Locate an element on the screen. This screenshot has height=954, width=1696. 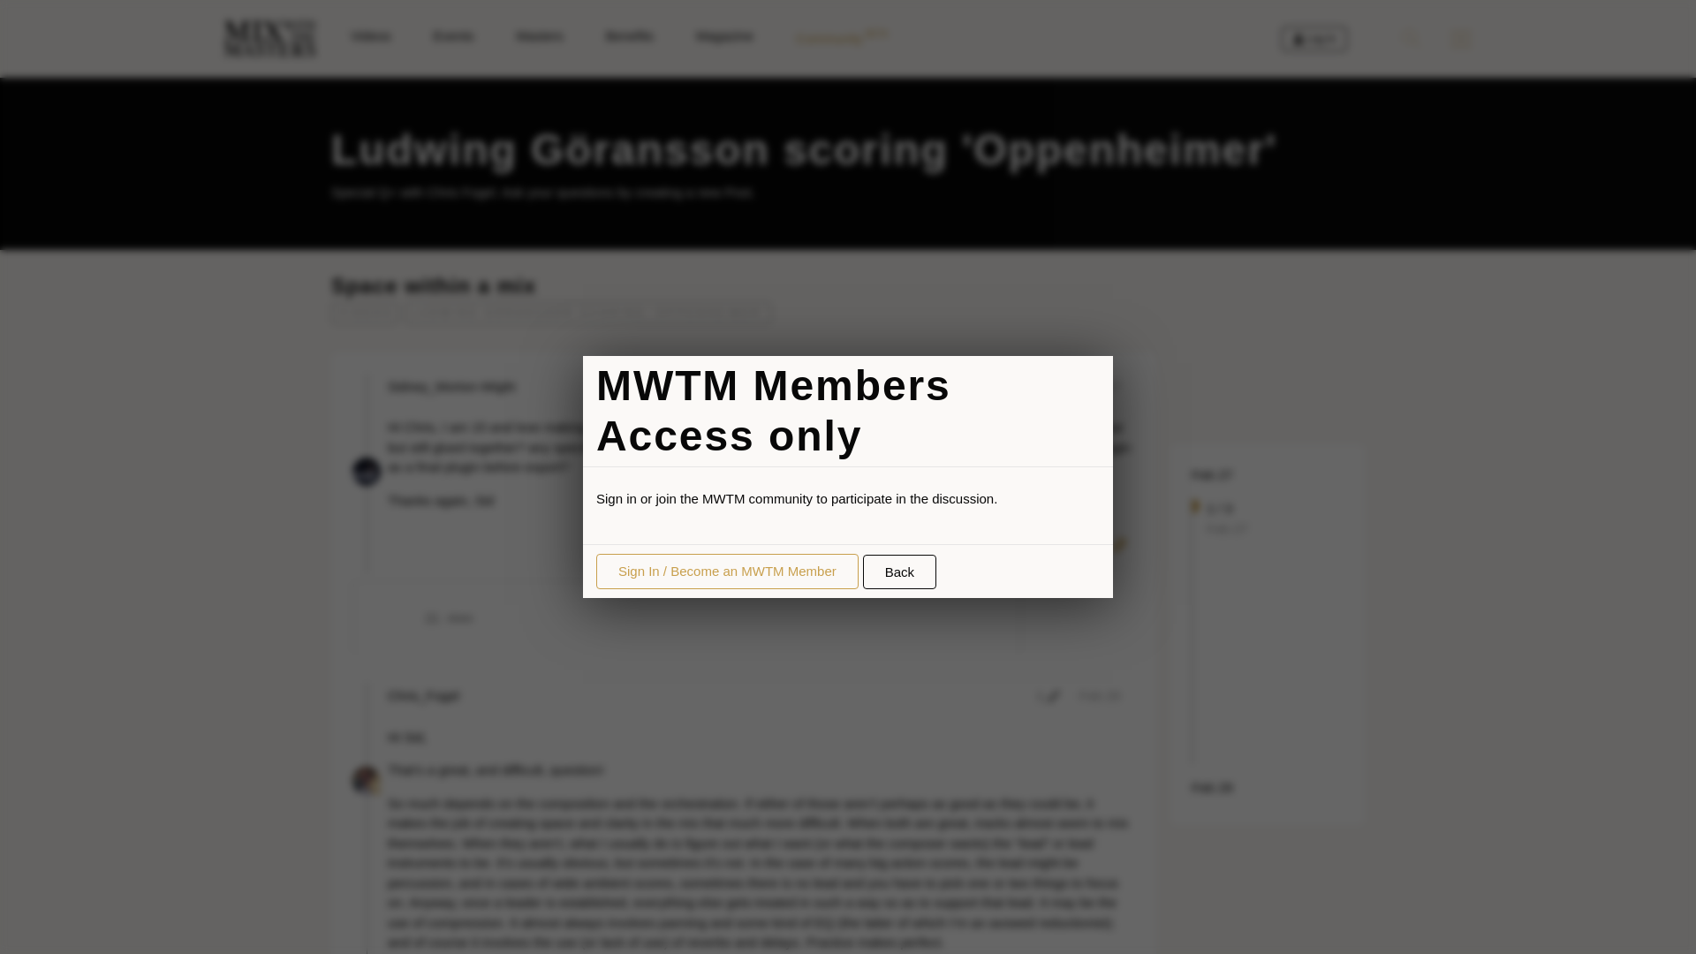
Jump to the first post is located at coordinates (1212, 473).